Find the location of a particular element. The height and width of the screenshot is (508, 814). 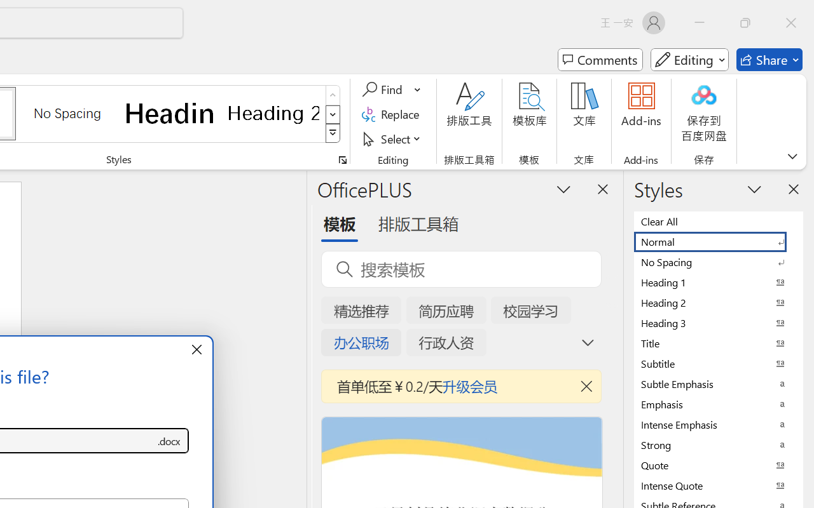

Save as type is located at coordinates (169, 441).